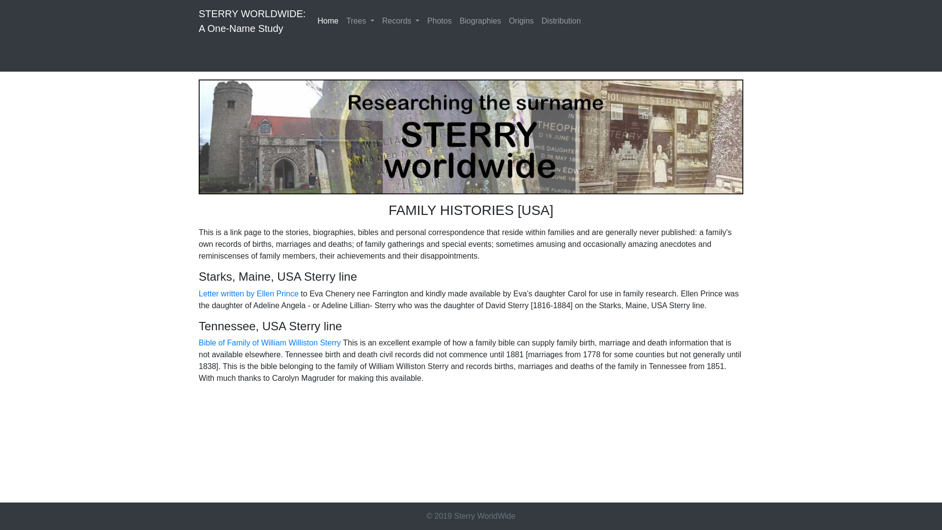  What do you see at coordinates (561, 21) in the screenshot?
I see `Origins` at bounding box center [561, 21].